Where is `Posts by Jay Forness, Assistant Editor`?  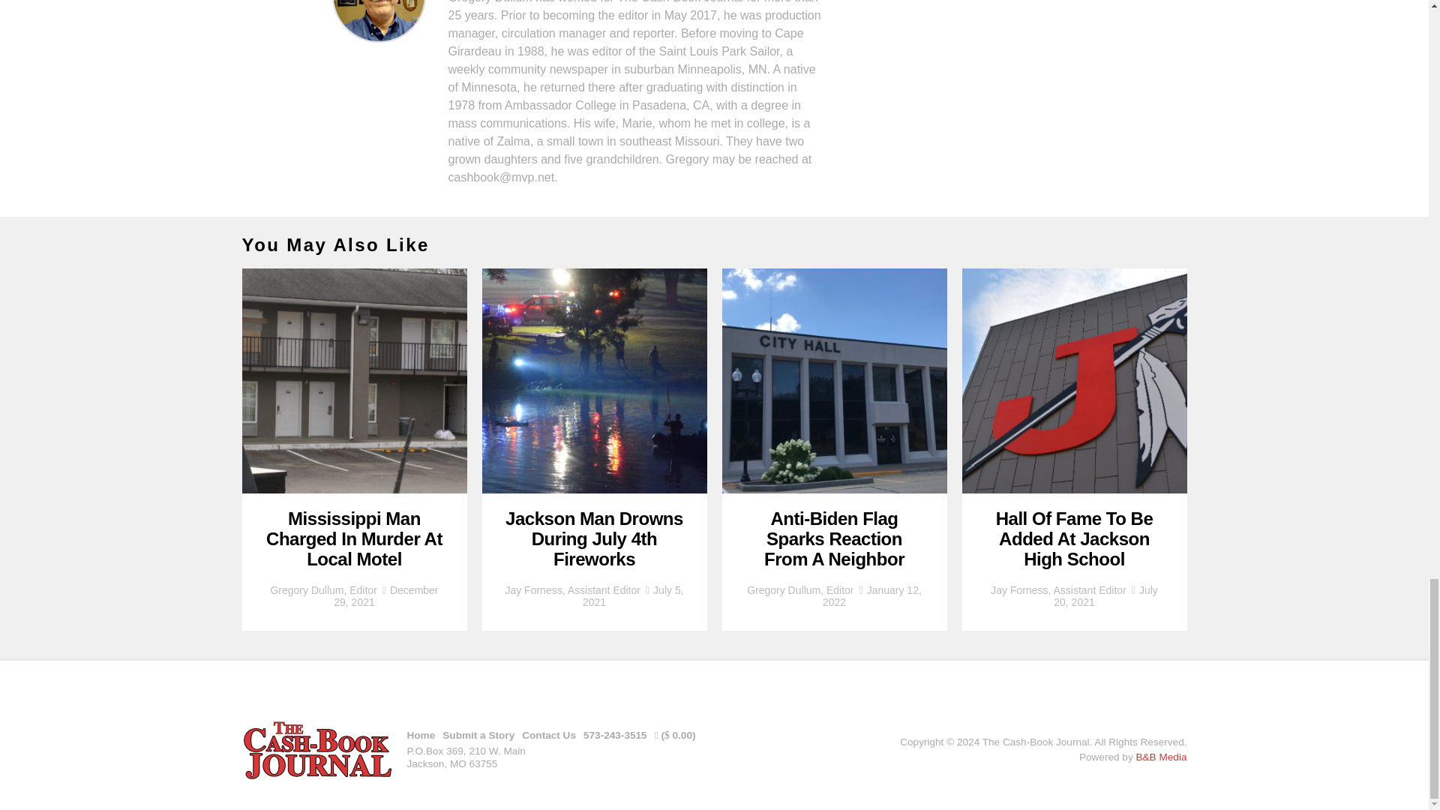
Posts by Jay Forness, Assistant Editor is located at coordinates (573, 589).